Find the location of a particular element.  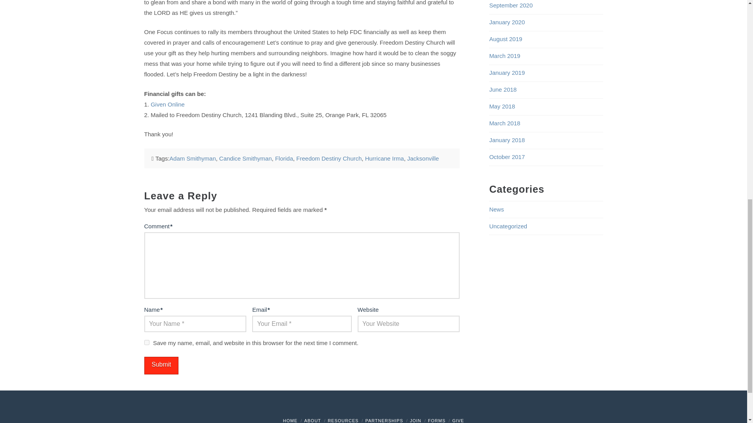

Freedom Destiny Church is located at coordinates (329, 158).